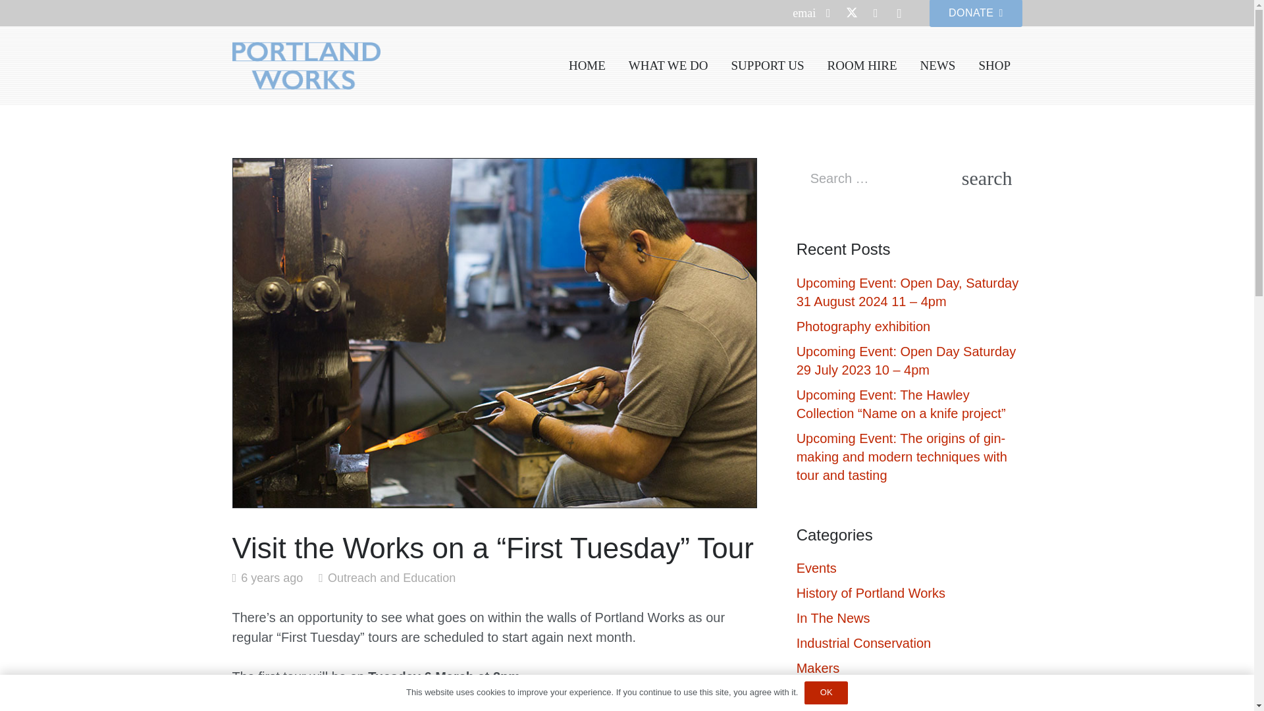 Image resolution: width=1264 pixels, height=711 pixels. What do you see at coordinates (937, 66) in the screenshot?
I see `NEWS` at bounding box center [937, 66].